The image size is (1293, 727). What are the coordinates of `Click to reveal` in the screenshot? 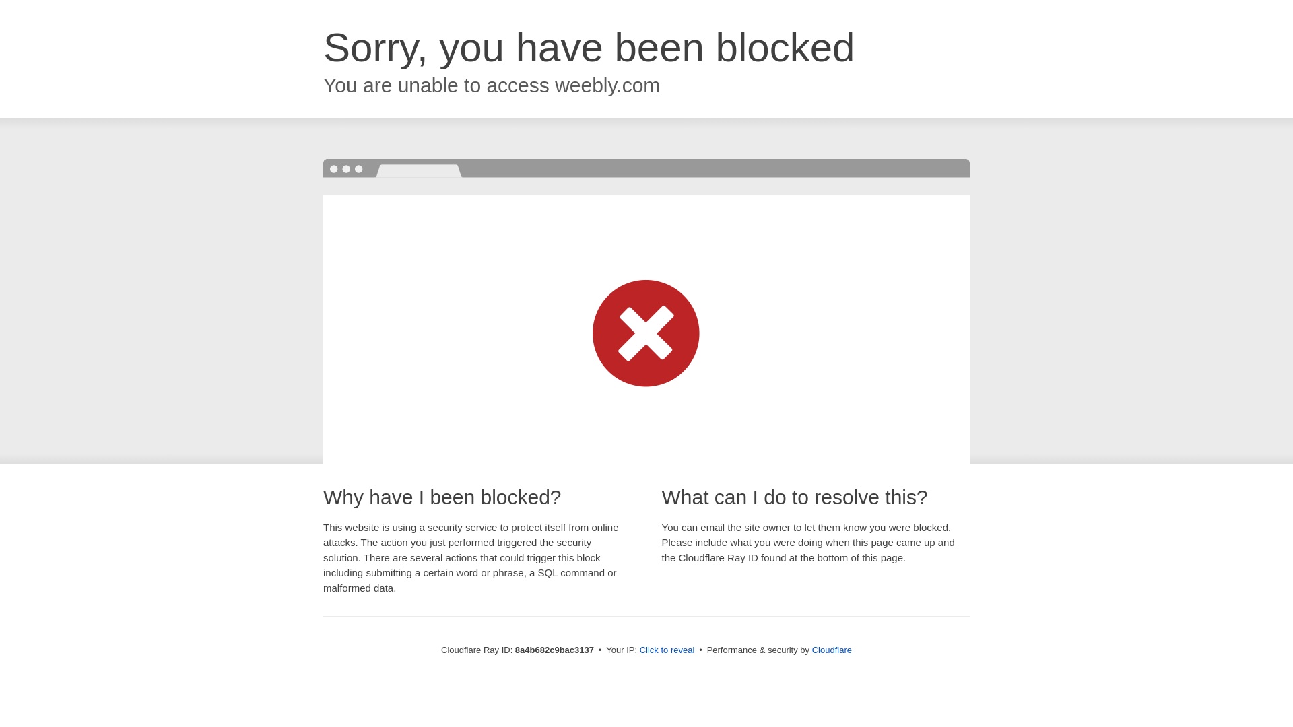 It's located at (667, 650).